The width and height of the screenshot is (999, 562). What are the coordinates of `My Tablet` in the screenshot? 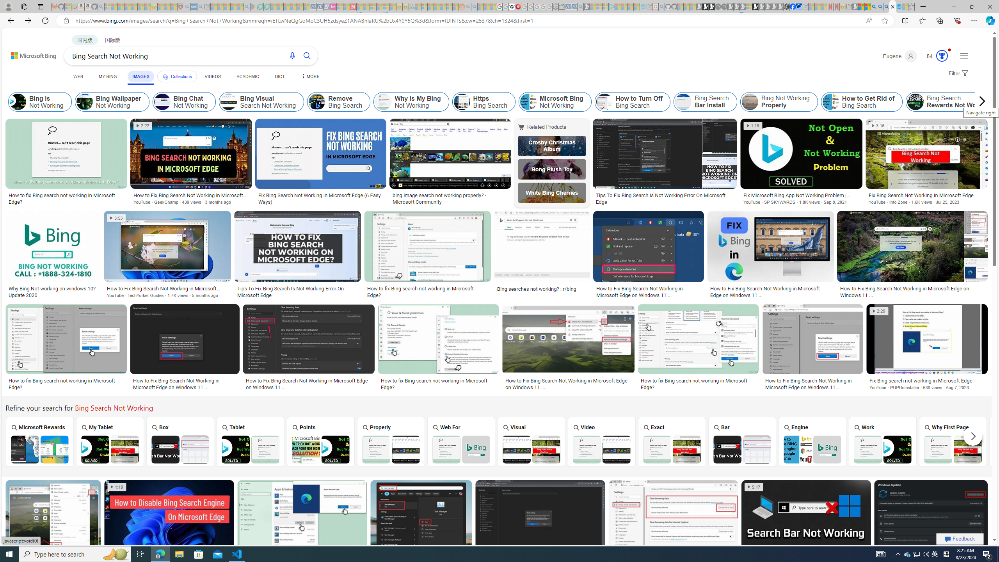 It's located at (110, 441).